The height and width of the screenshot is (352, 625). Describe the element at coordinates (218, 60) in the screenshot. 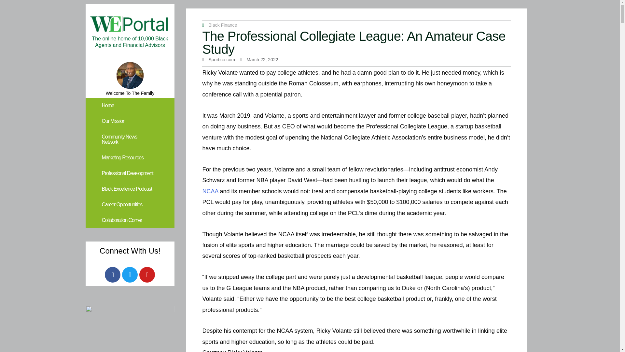

I see `Sportico.com` at that location.